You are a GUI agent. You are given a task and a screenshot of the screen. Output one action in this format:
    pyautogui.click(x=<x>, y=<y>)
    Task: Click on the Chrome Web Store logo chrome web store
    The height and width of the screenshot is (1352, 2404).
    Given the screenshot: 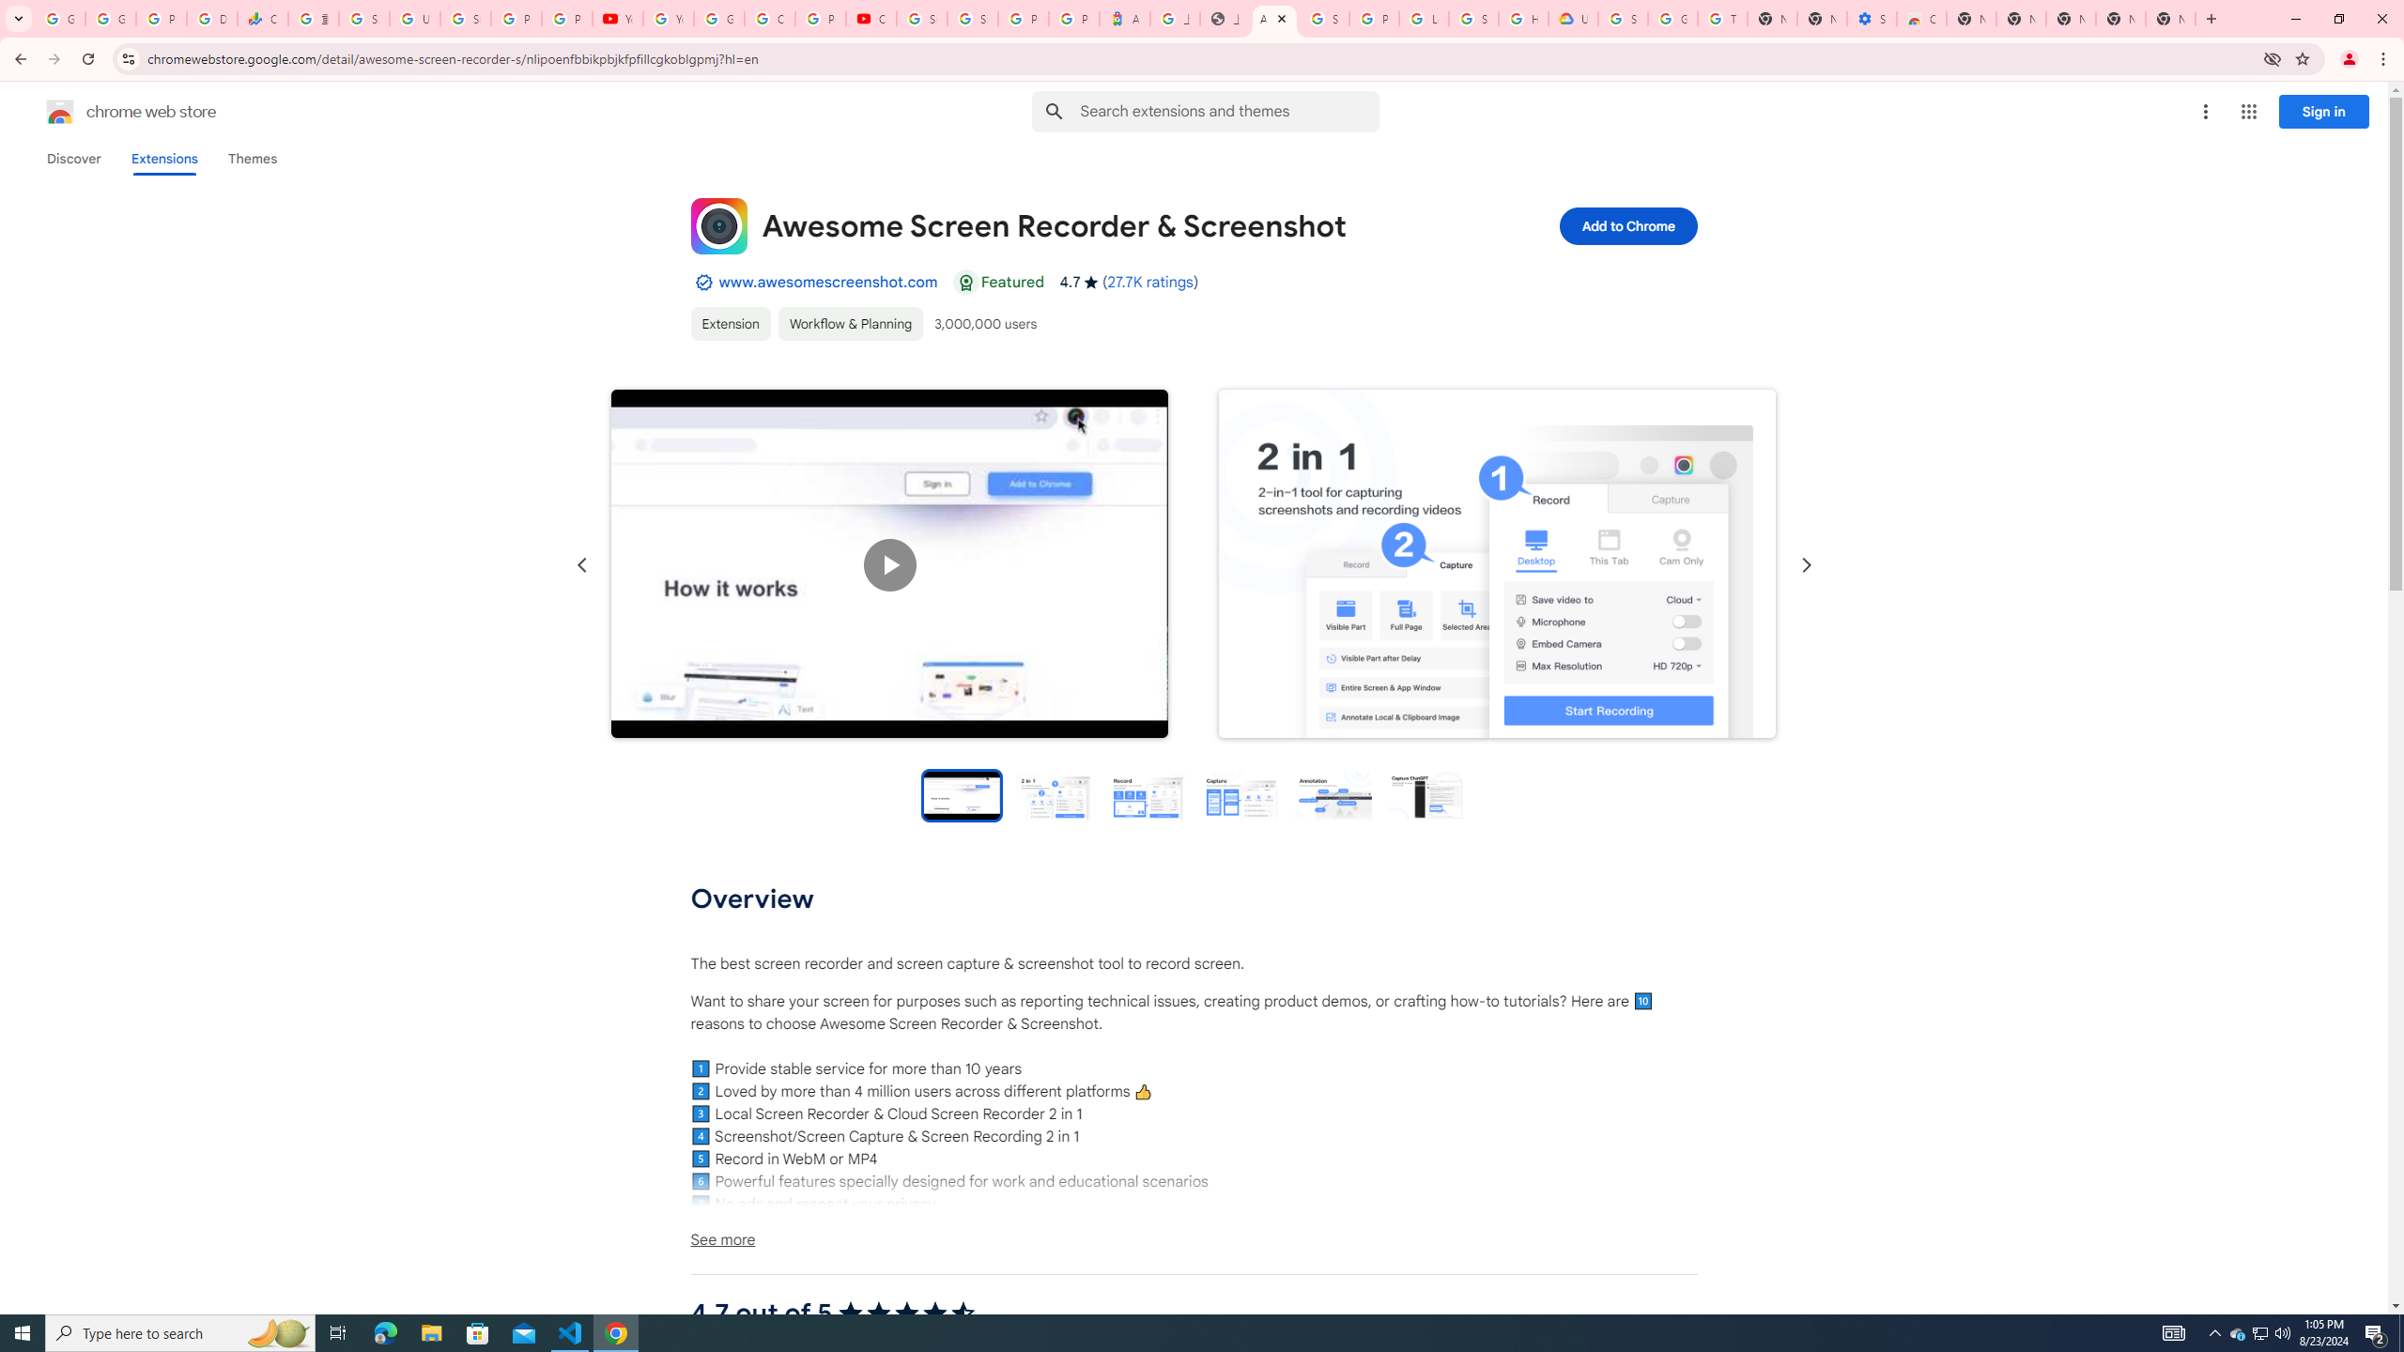 What is the action you would take?
    pyautogui.click(x=111, y=112)
    